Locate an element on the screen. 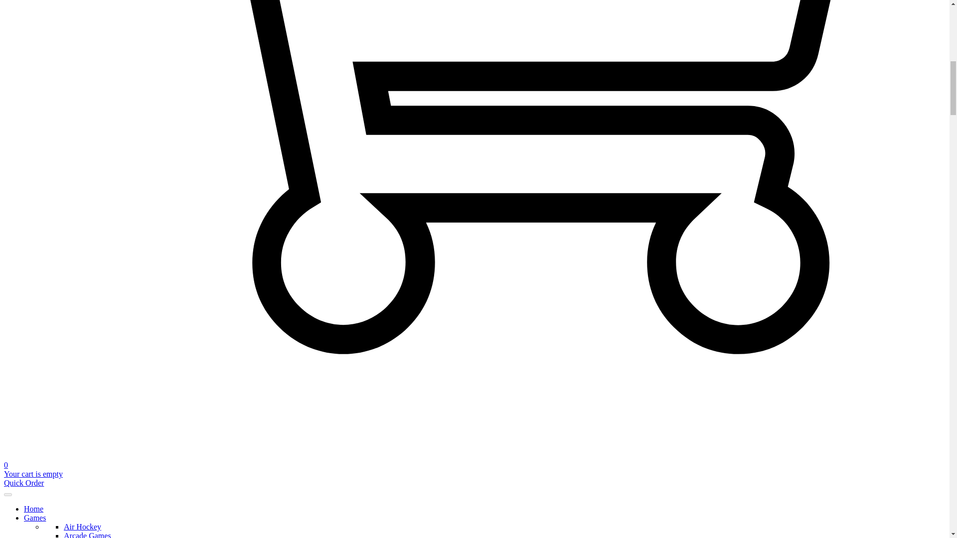 Image resolution: width=957 pixels, height=538 pixels. Games is located at coordinates (35, 518).